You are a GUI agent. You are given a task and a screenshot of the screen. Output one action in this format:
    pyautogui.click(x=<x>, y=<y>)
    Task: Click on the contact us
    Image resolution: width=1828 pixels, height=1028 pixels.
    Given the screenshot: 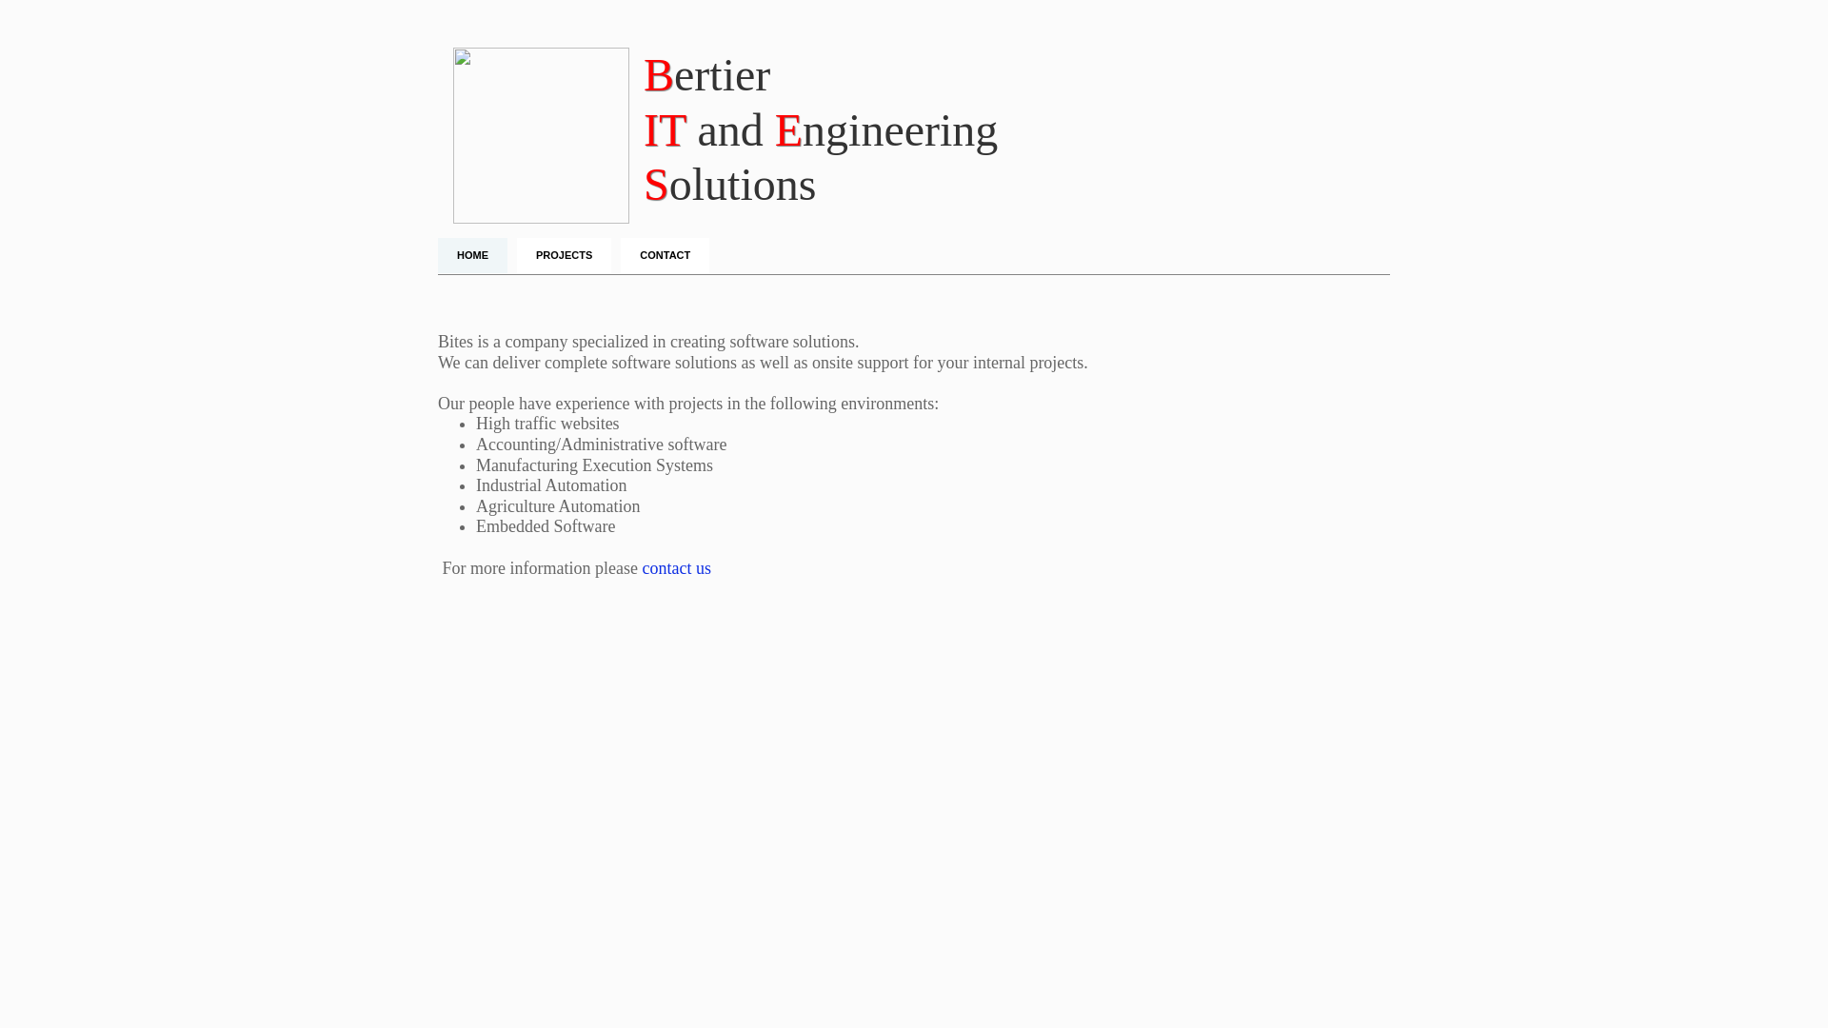 What is the action you would take?
    pyautogui.click(x=676, y=568)
    